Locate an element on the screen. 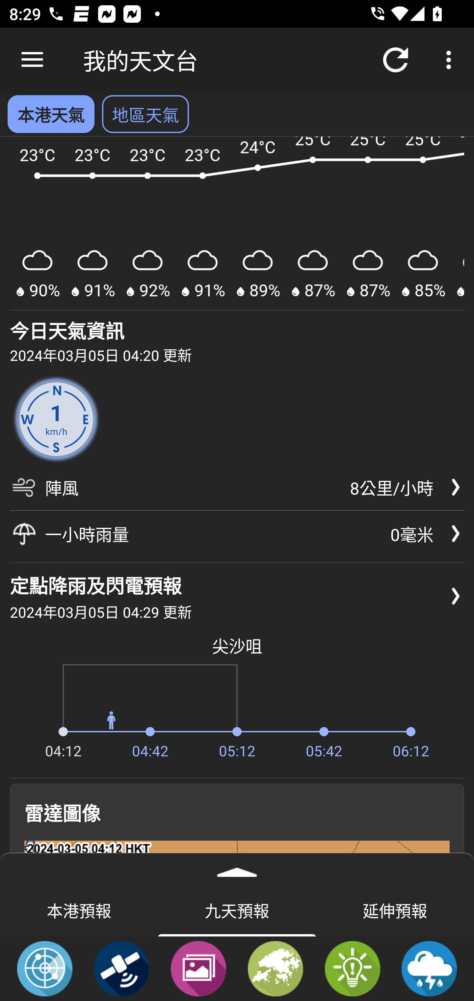 This screenshot has height=1001, width=474. 展開 is located at coordinates (237, 868).